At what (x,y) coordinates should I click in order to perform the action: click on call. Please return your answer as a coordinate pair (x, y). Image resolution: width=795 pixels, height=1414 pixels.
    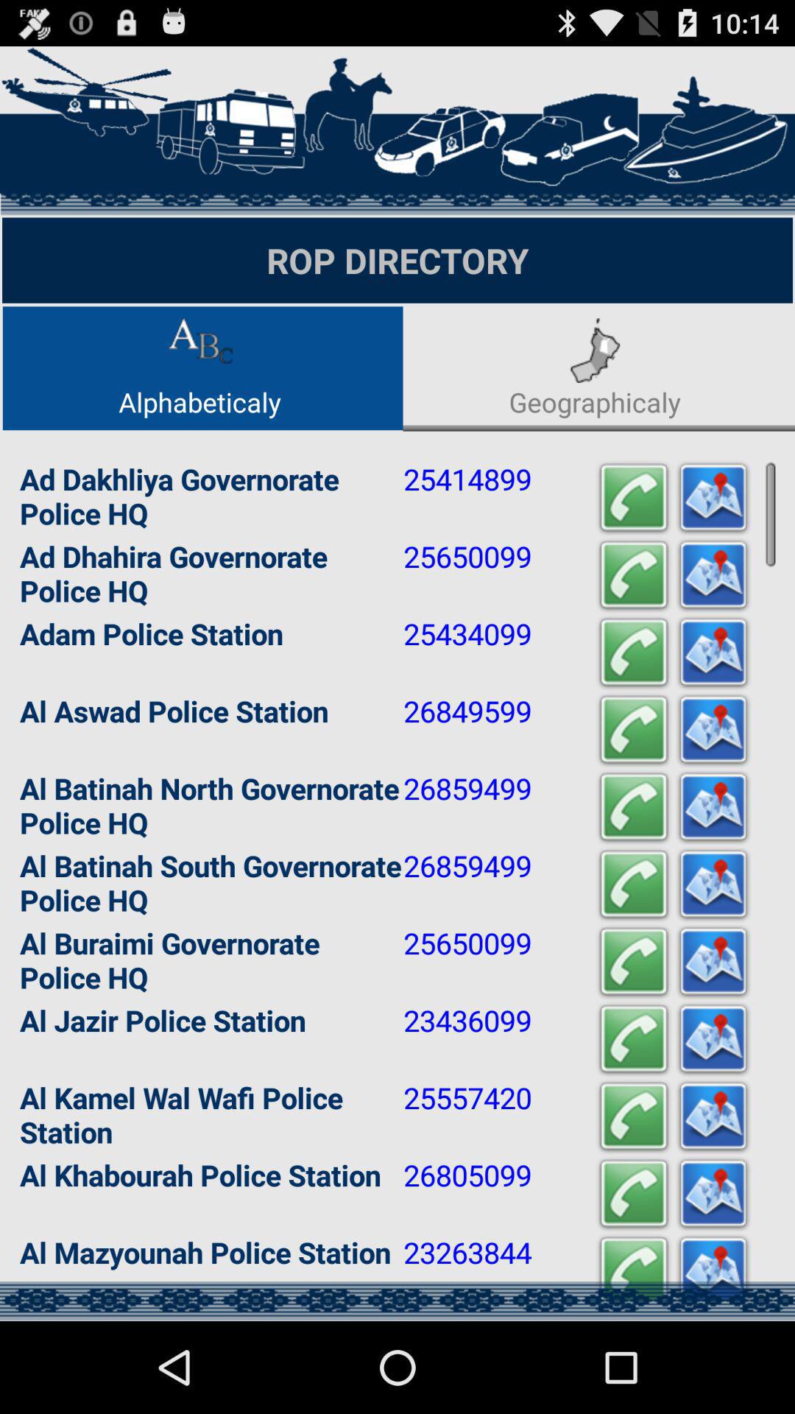
    Looking at the image, I should click on (634, 1195).